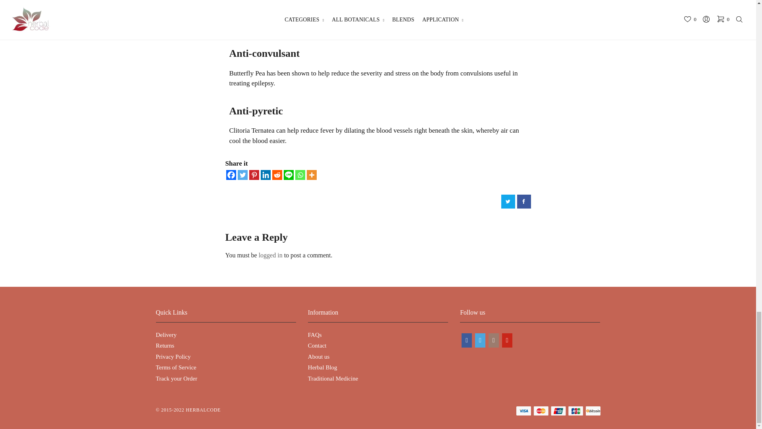 This screenshot has width=762, height=429. I want to click on More, so click(311, 175).